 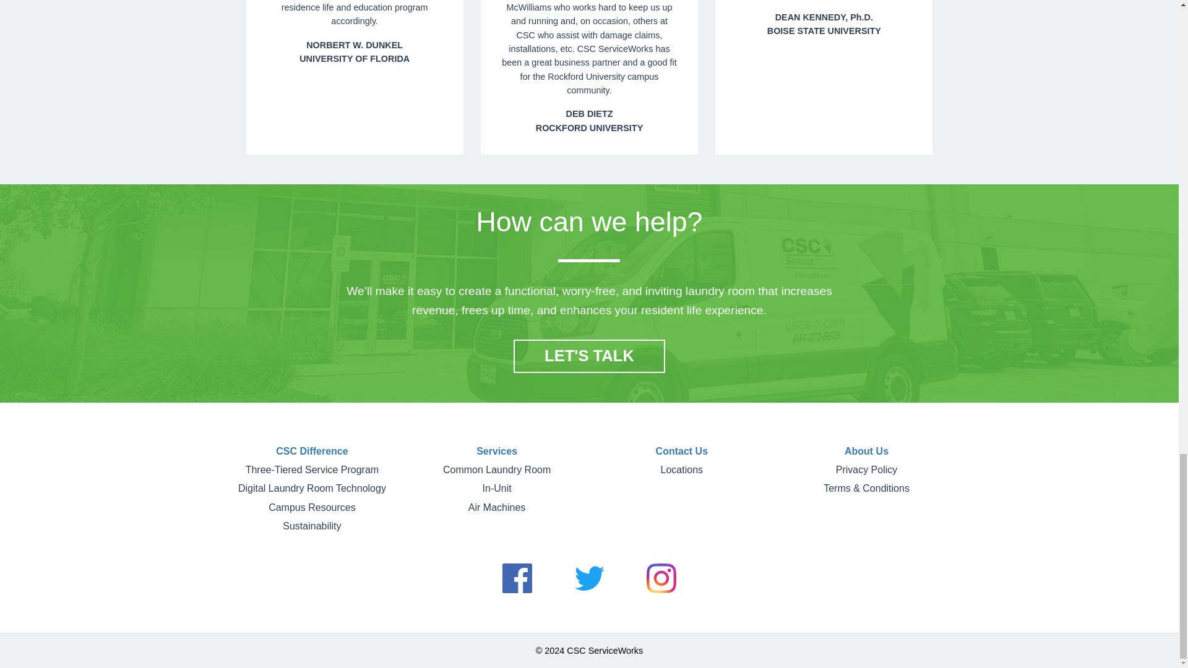 I want to click on Three-Tiered Service Program, so click(x=312, y=469).